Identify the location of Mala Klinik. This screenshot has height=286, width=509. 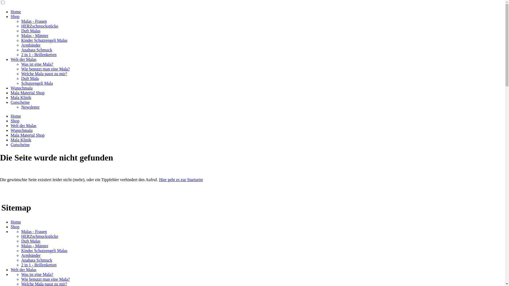
(21, 97).